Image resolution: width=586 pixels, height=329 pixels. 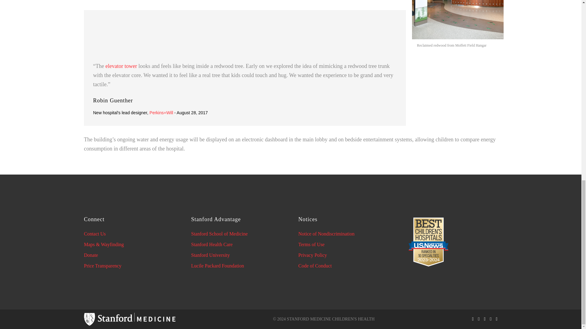 What do you see at coordinates (210, 255) in the screenshot?
I see `Stanford University` at bounding box center [210, 255].